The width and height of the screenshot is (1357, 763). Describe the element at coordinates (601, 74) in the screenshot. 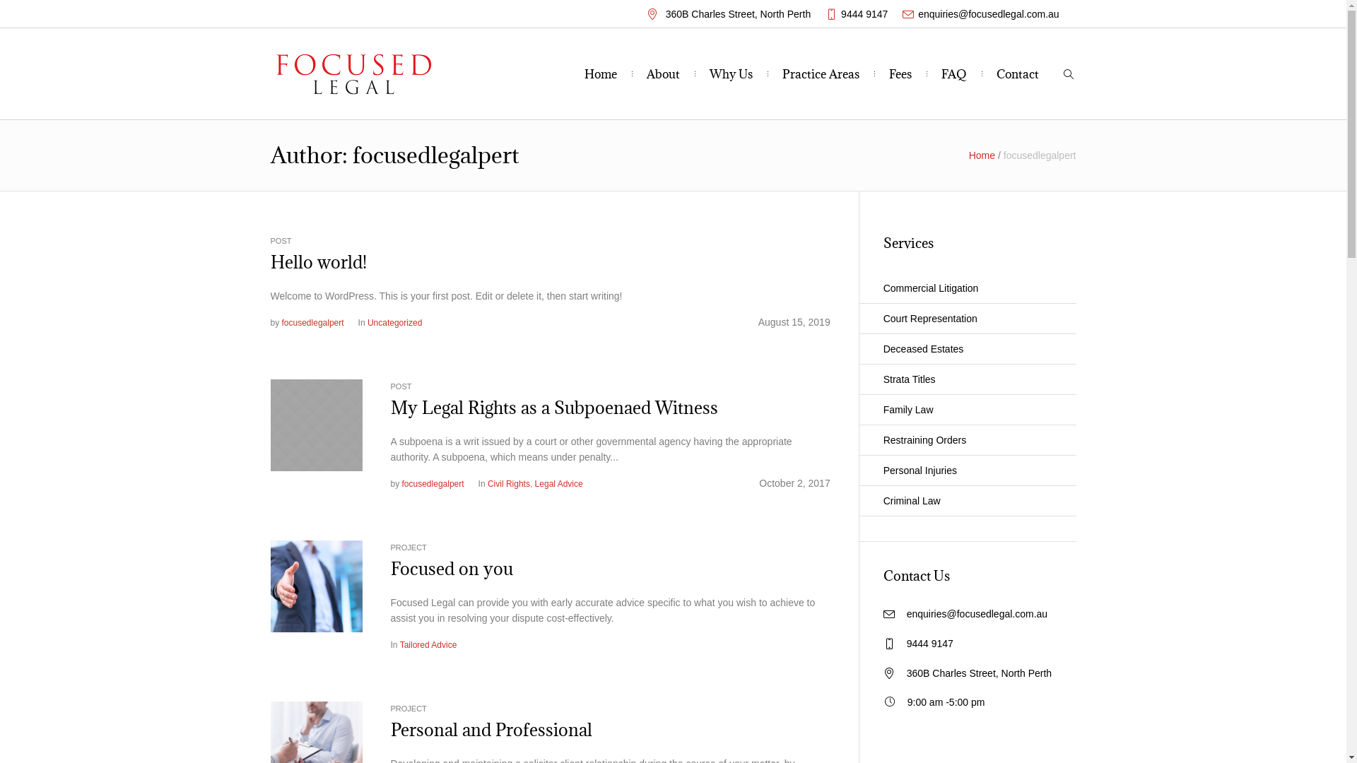

I see `Home` at that location.